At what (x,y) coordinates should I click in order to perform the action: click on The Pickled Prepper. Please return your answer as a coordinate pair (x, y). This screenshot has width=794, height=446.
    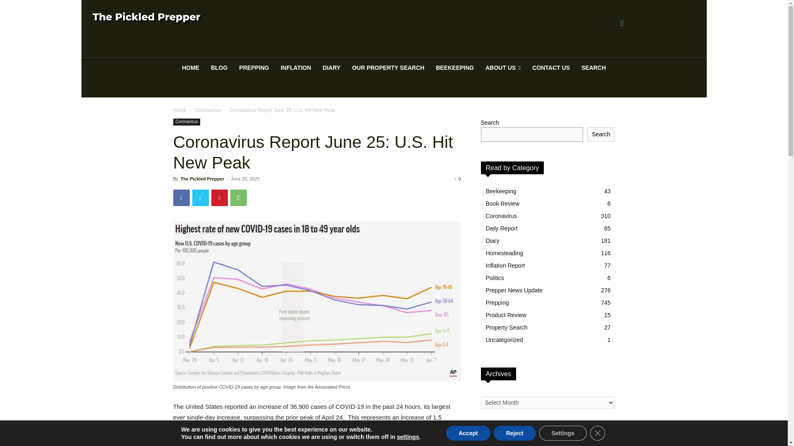
    Looking at the image, I should click on (202, 178).